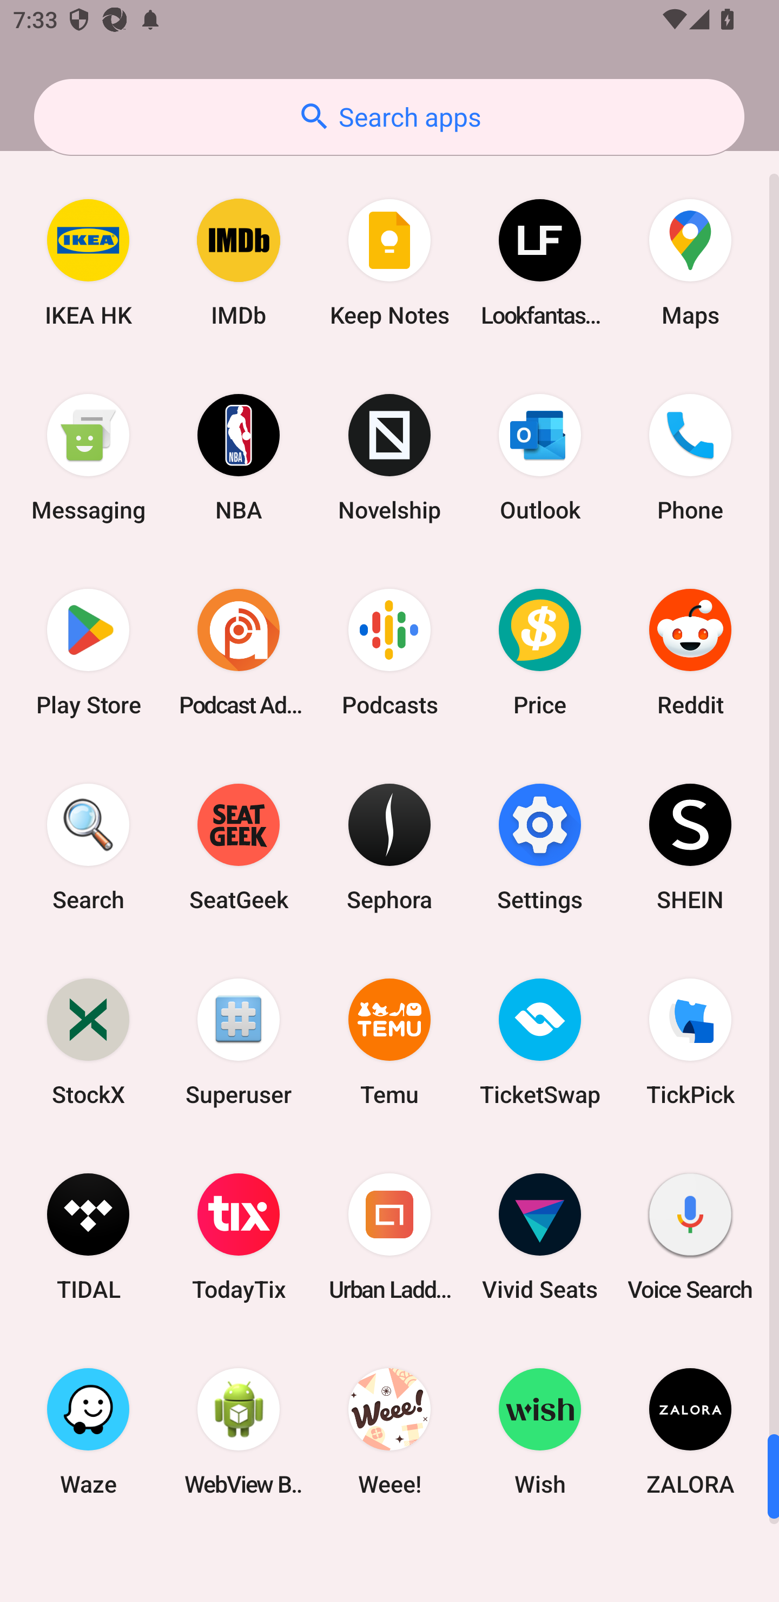 This screenshot has width=779, height=1602. Describe the element at coordinates (88, 1042) in the screenshot. I see `StockX` at that location.